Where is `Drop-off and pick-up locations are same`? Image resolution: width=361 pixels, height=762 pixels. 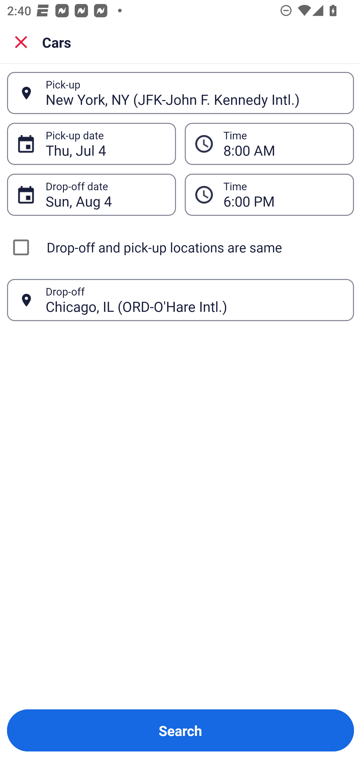 Drop-off and pick-up locations are same is located at coordinates (180, 247).